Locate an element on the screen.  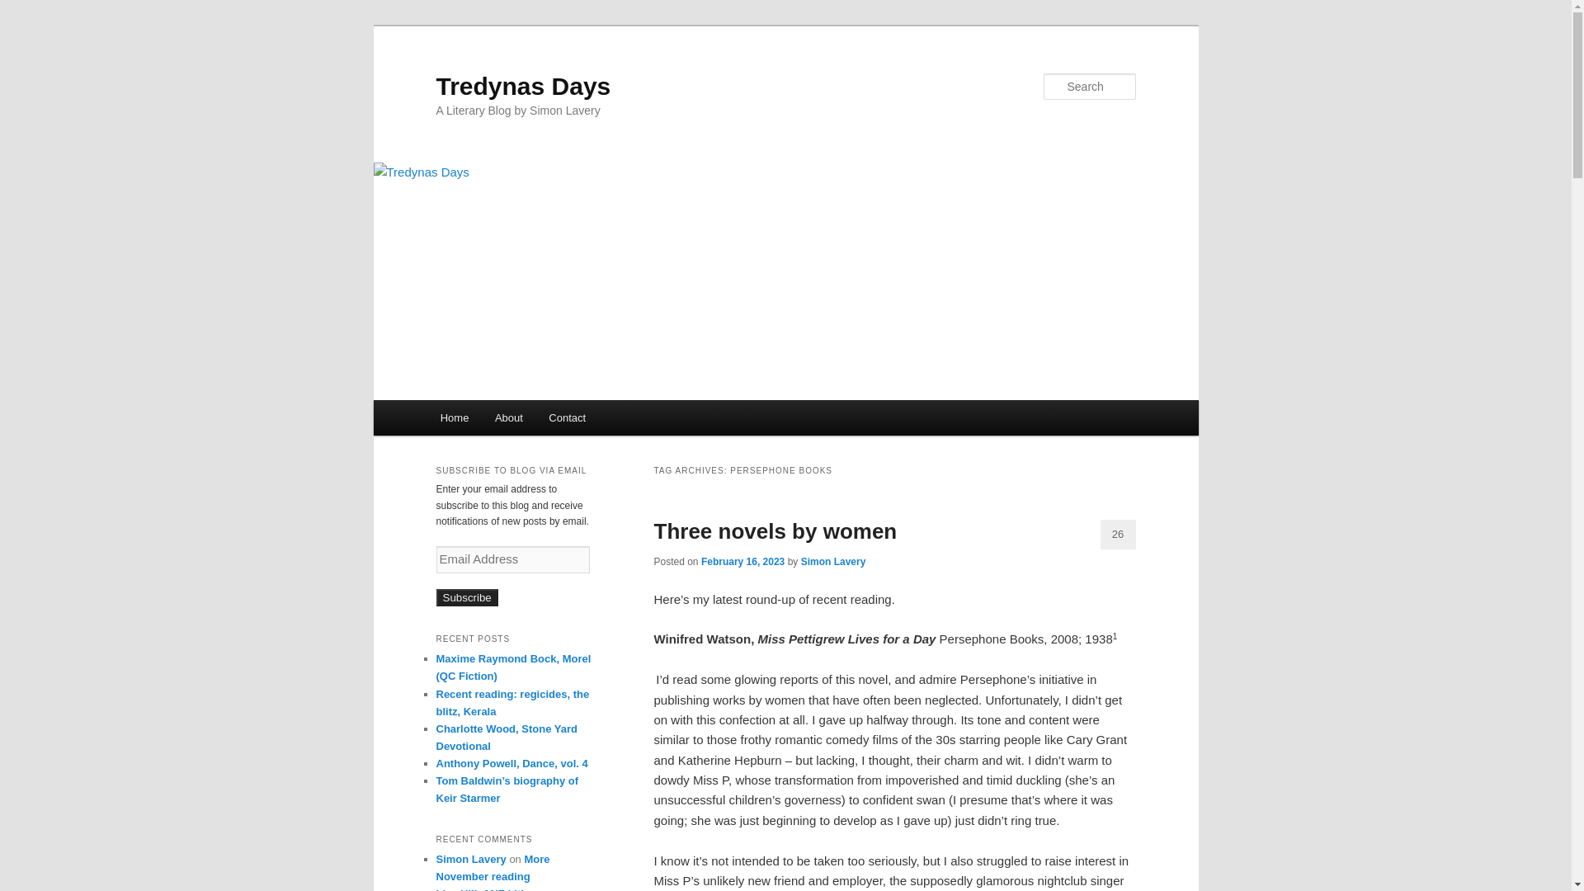
February 16, 2023 is located at coordinates (742, 561).